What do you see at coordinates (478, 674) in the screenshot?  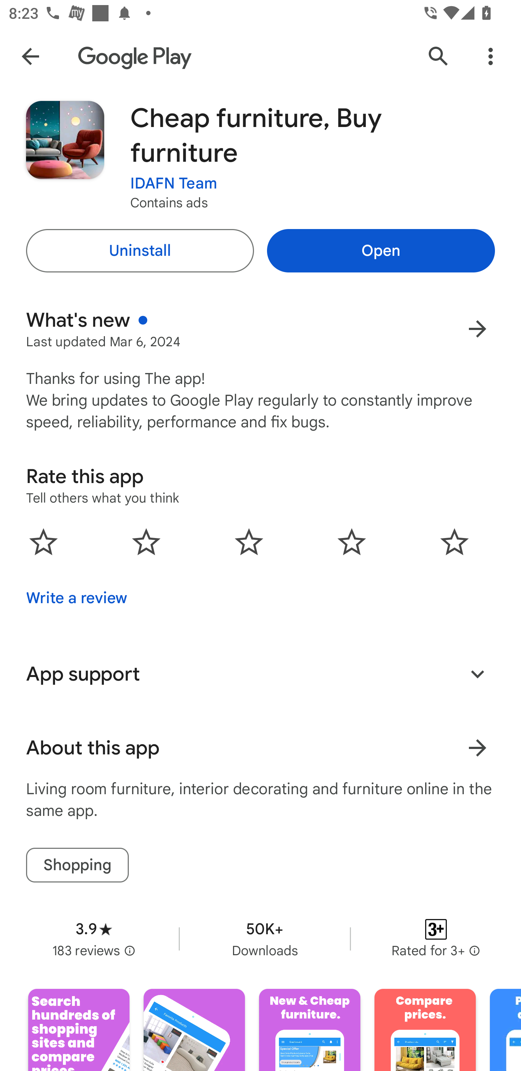 I see `Expand` at bounding box center [478, 674].